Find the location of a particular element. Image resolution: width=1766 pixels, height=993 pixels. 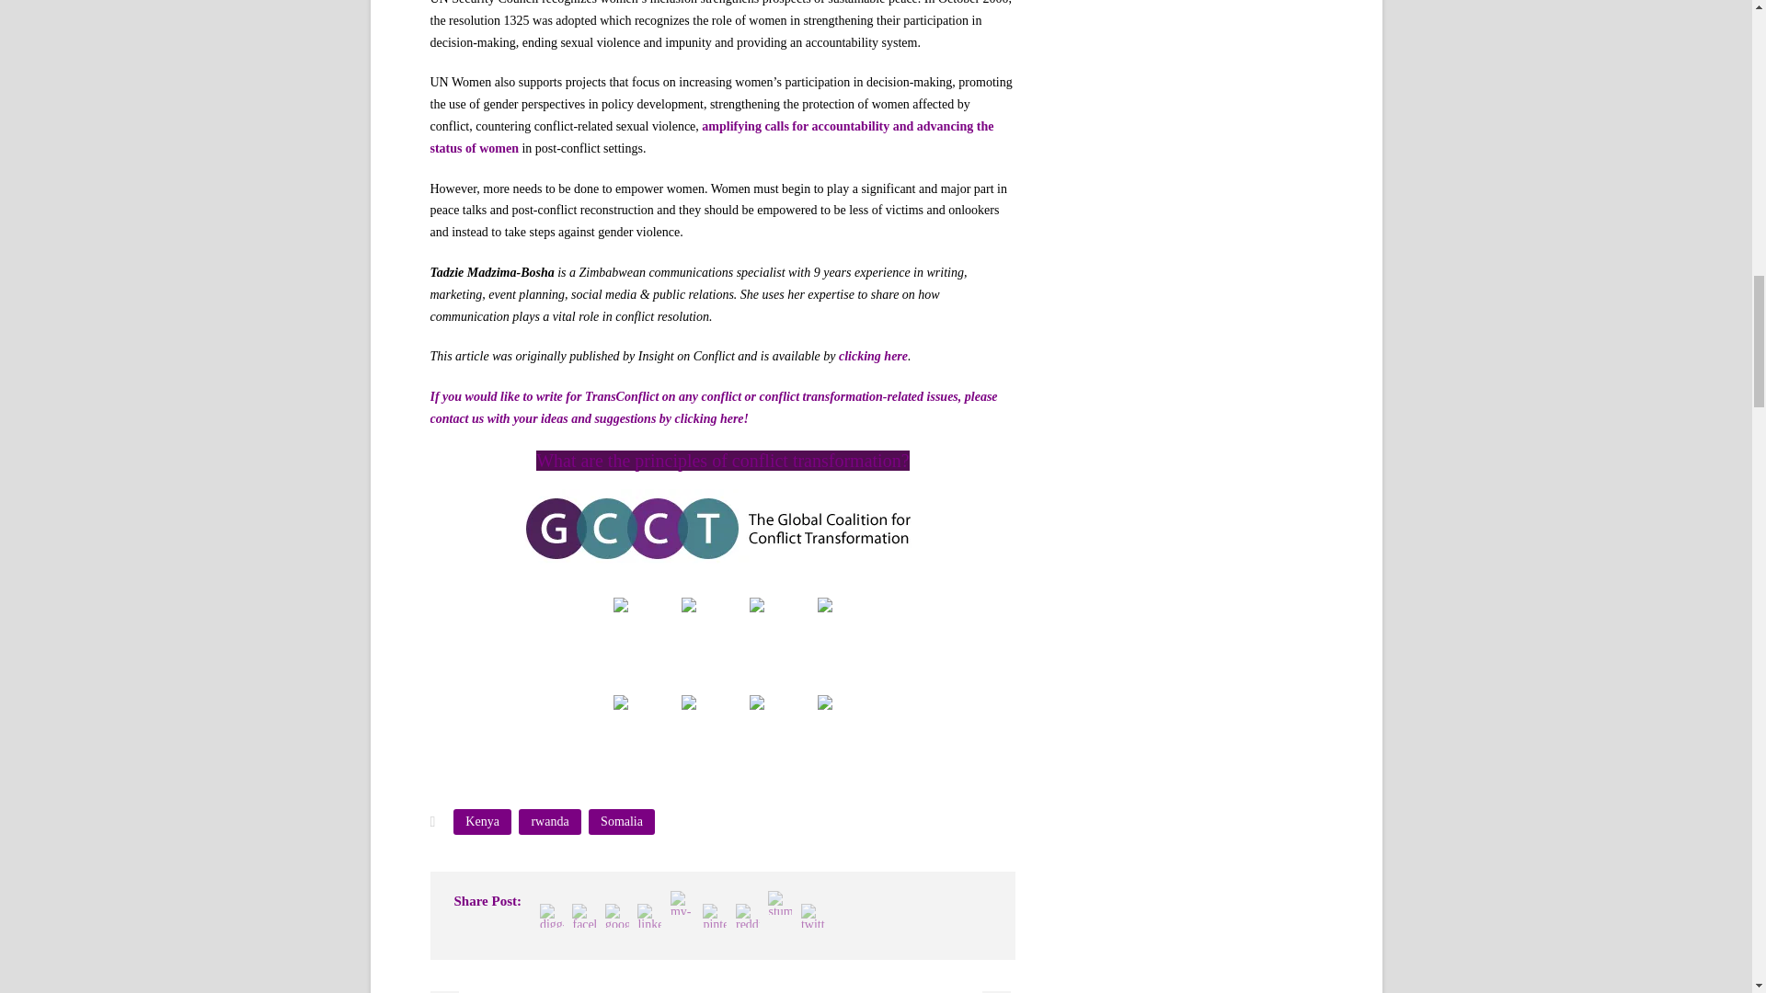

Share by email is located at coordinates (825, 627).